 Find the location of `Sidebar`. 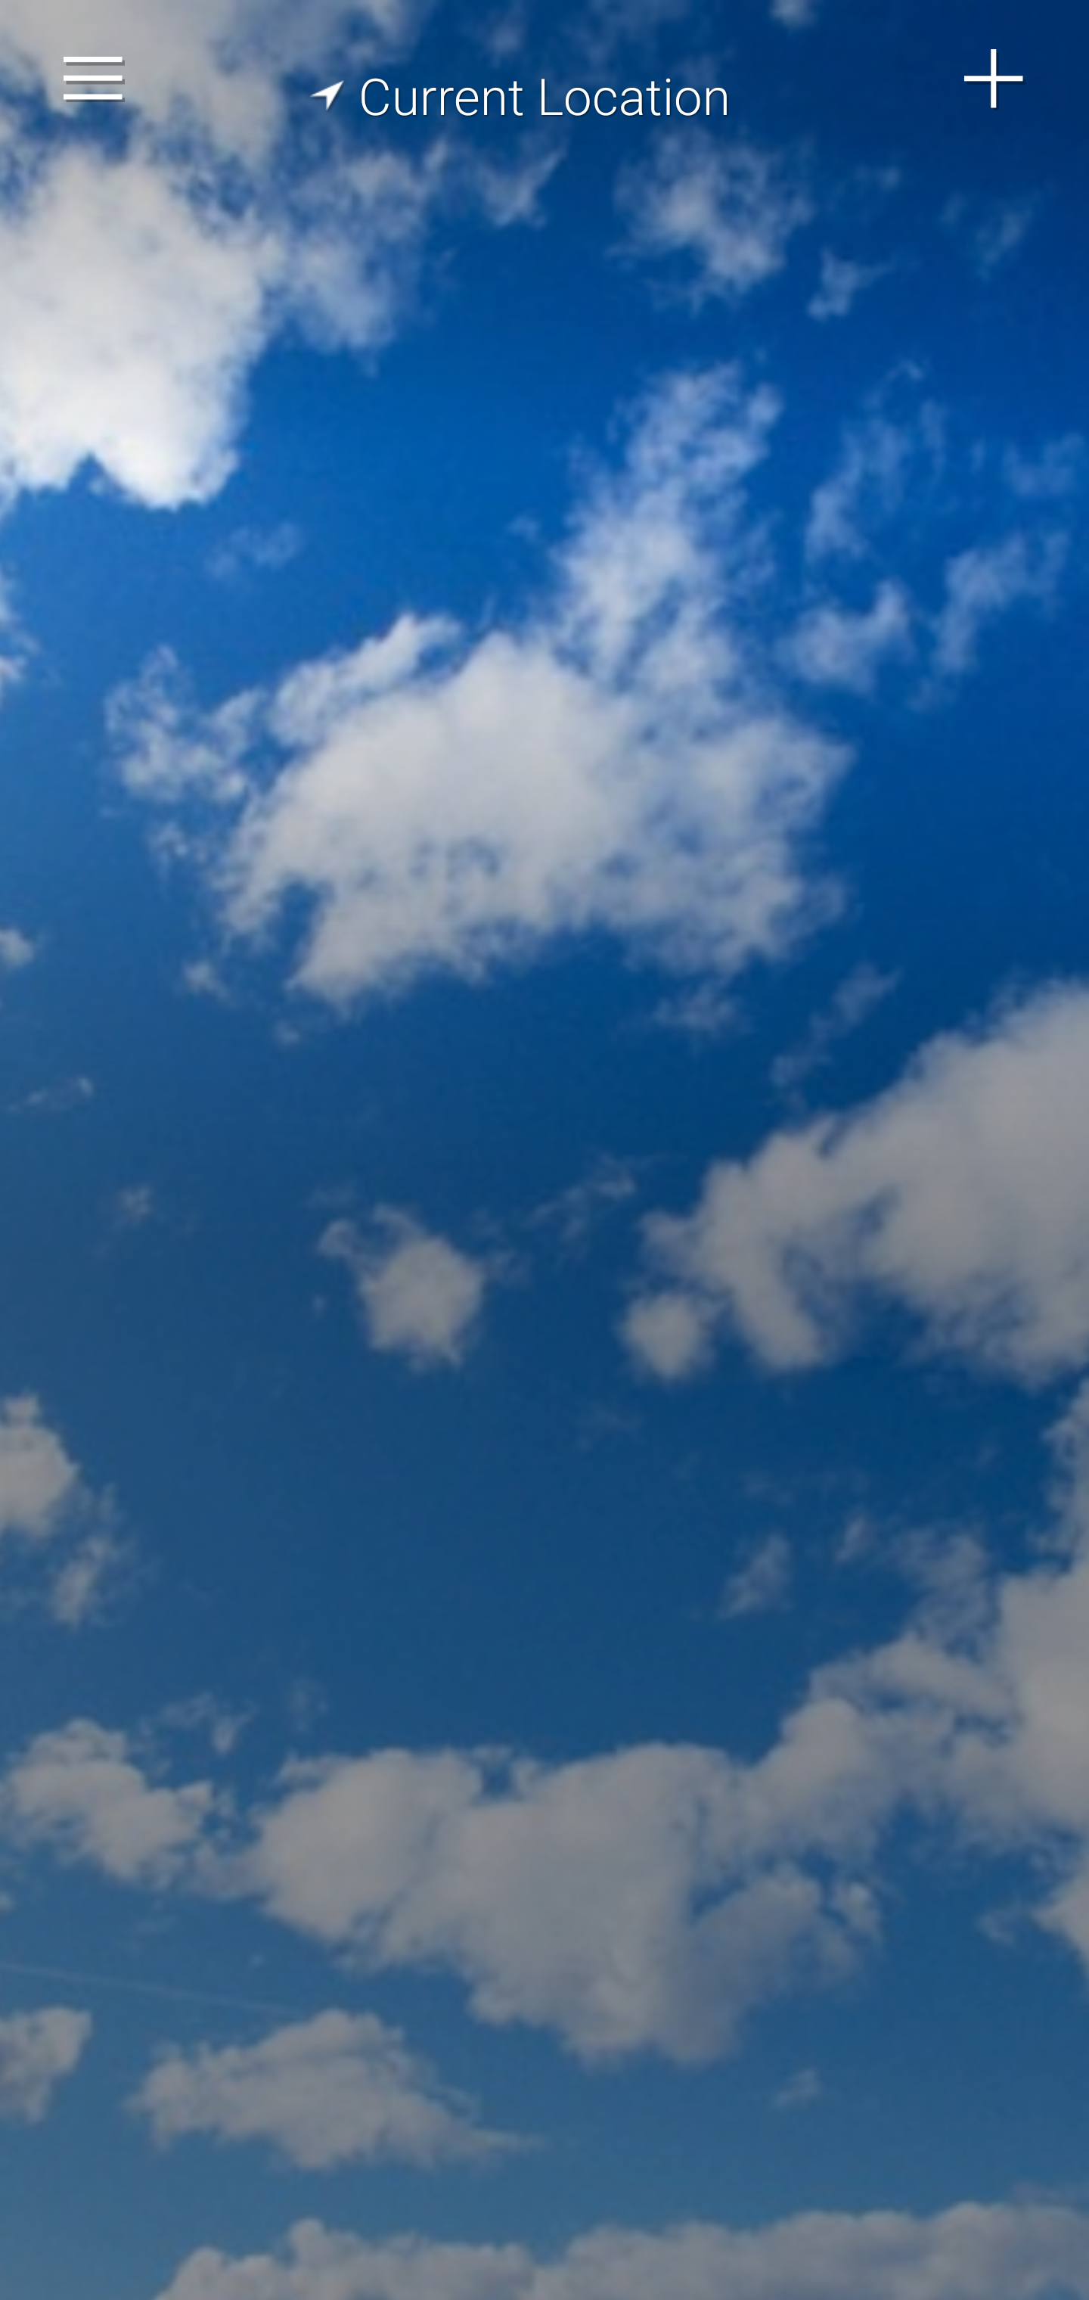

Sidebar is located at coordinates (94, 79).